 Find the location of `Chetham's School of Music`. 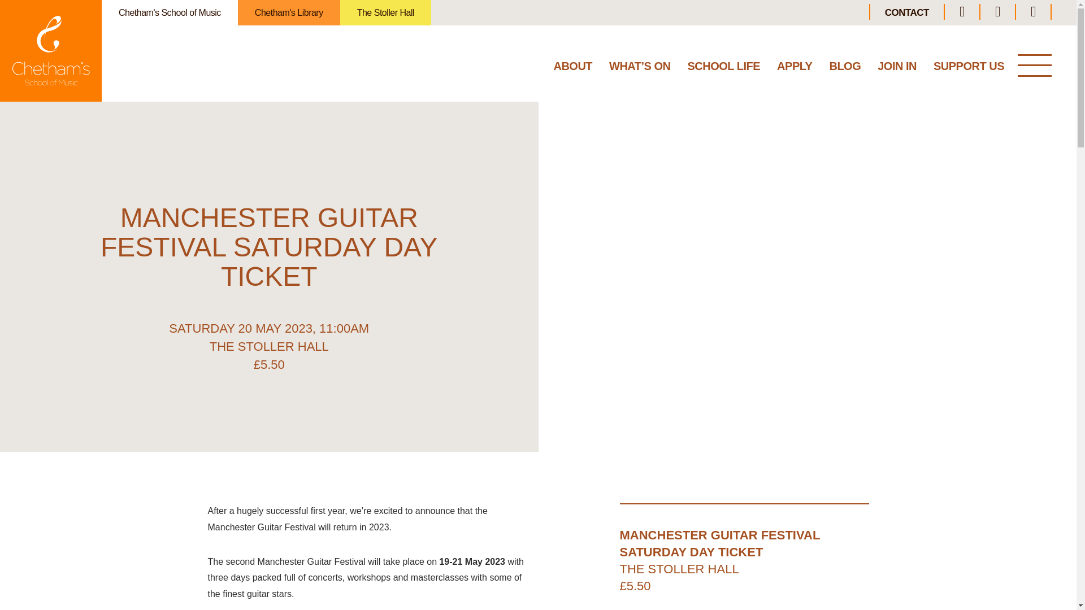

Chetham's School of Music is located at coordinates (51, 51).